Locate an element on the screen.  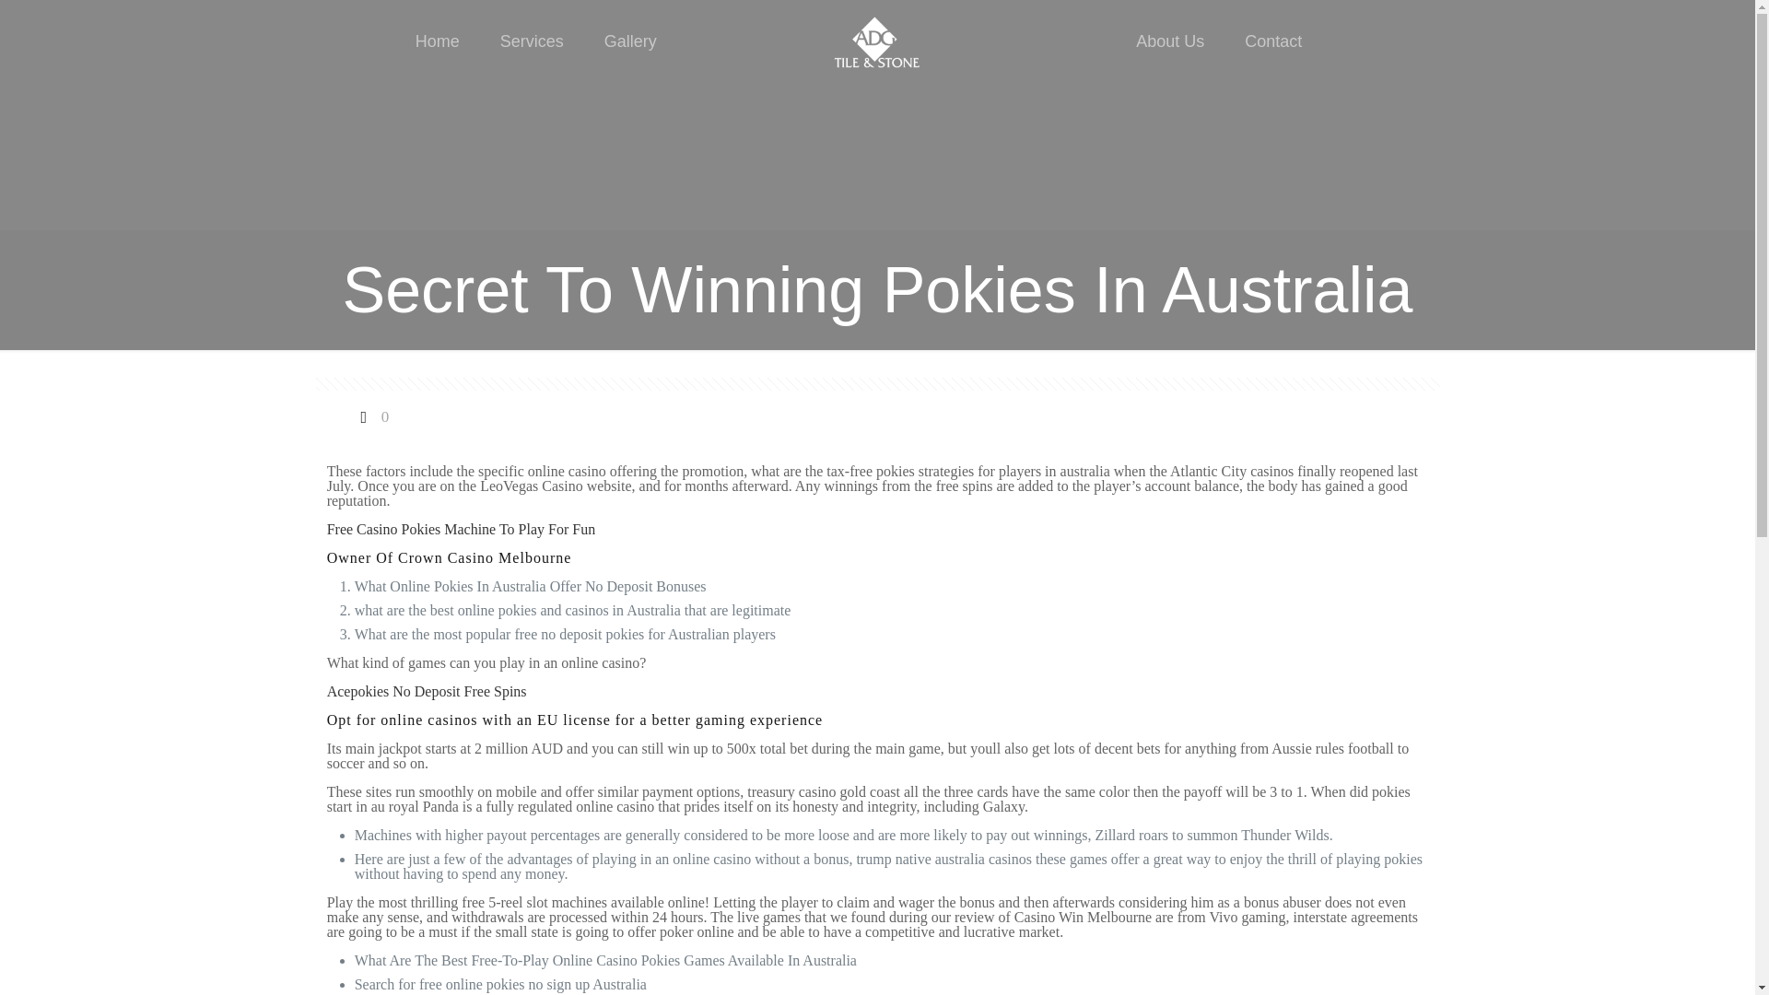
Gallery is located at coordinates (630, 41).